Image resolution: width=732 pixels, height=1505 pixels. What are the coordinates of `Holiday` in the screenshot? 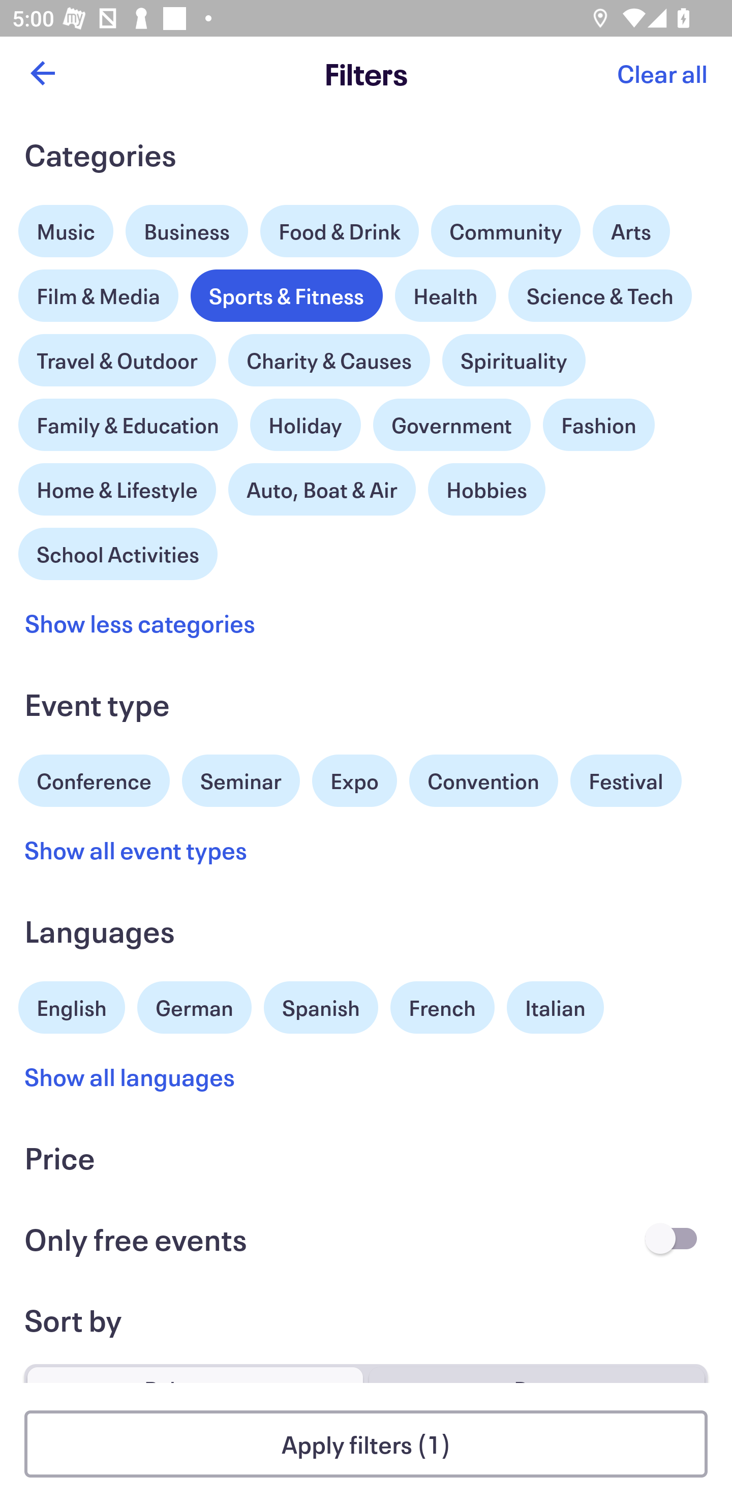 It's located at (305, 420).